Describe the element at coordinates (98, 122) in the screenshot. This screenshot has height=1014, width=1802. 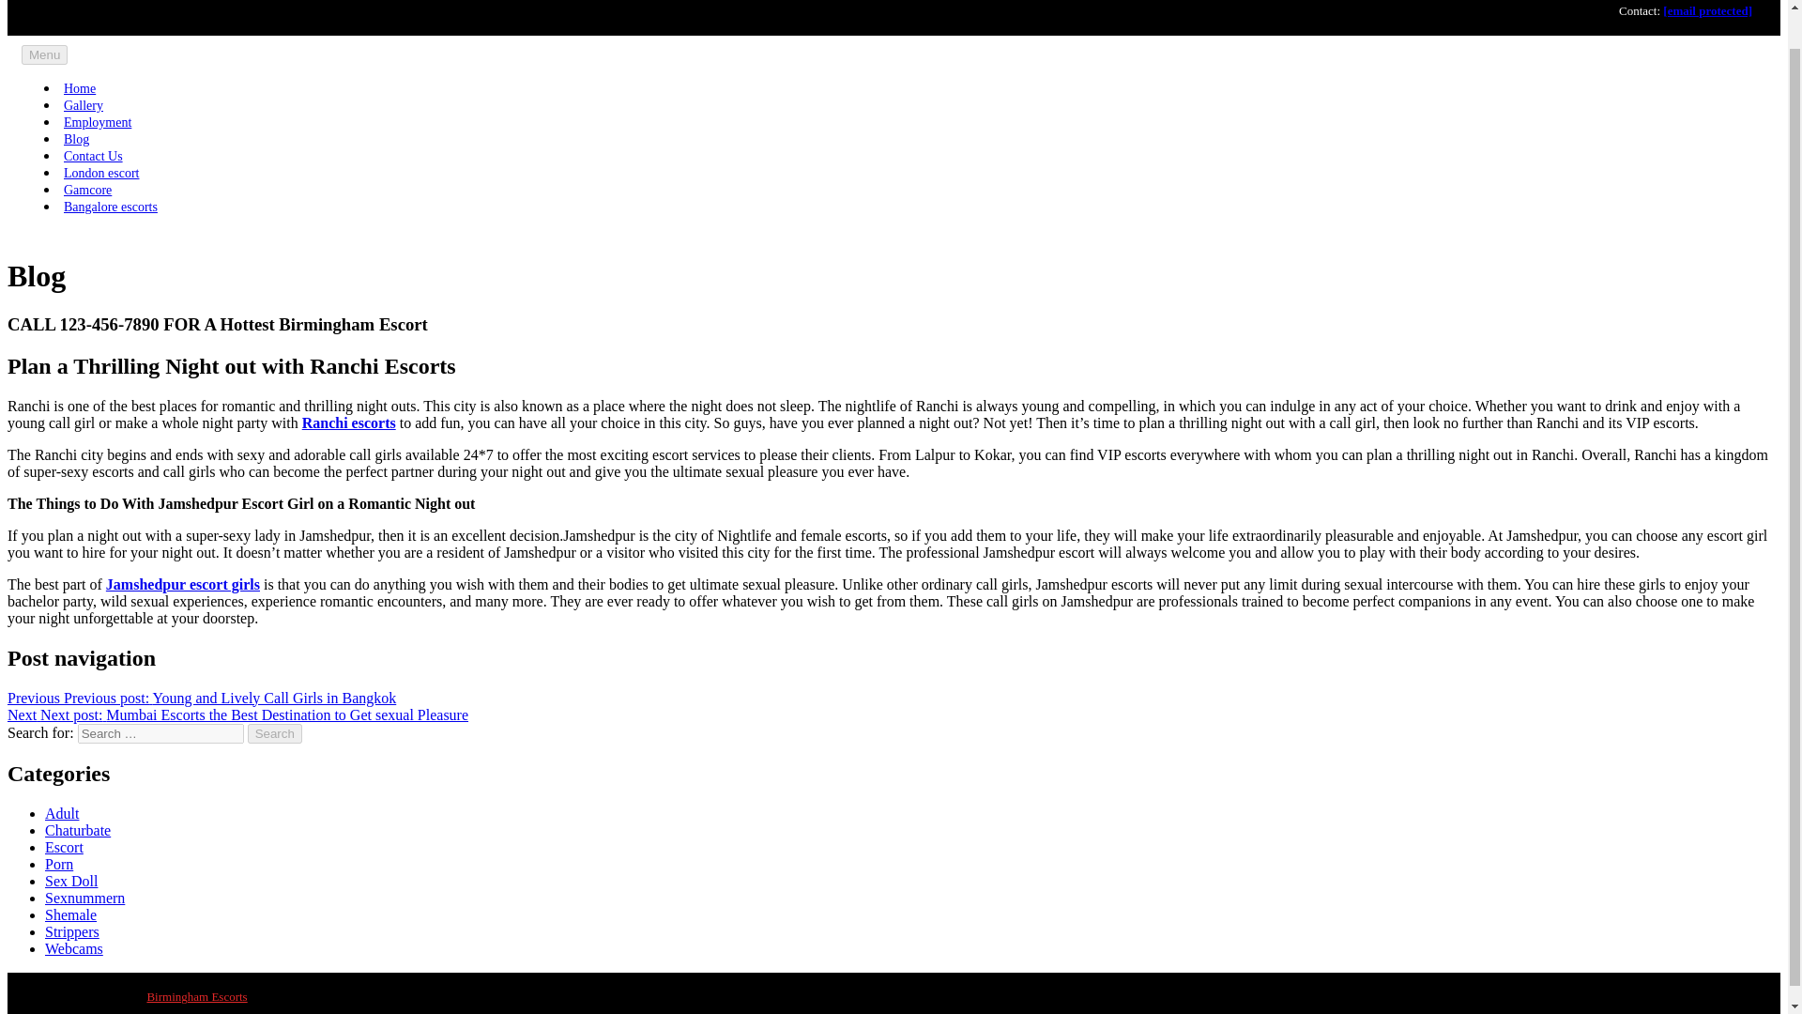
I see `Employment` at that location.